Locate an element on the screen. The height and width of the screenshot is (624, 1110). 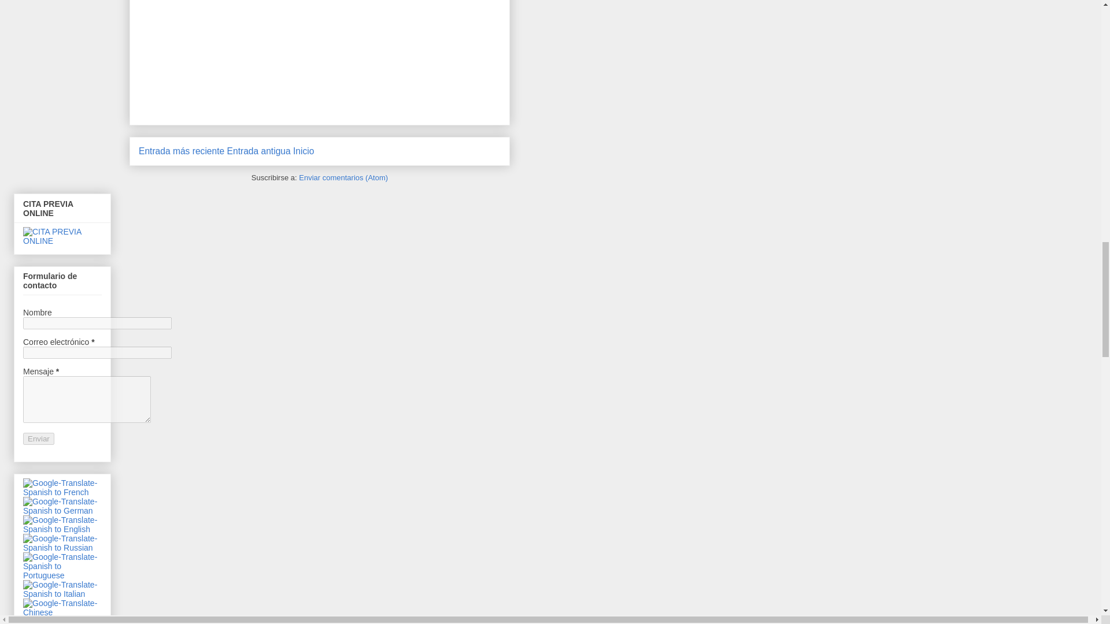
Google-Translate-Spanish to German is located at coordinates (62, 506).